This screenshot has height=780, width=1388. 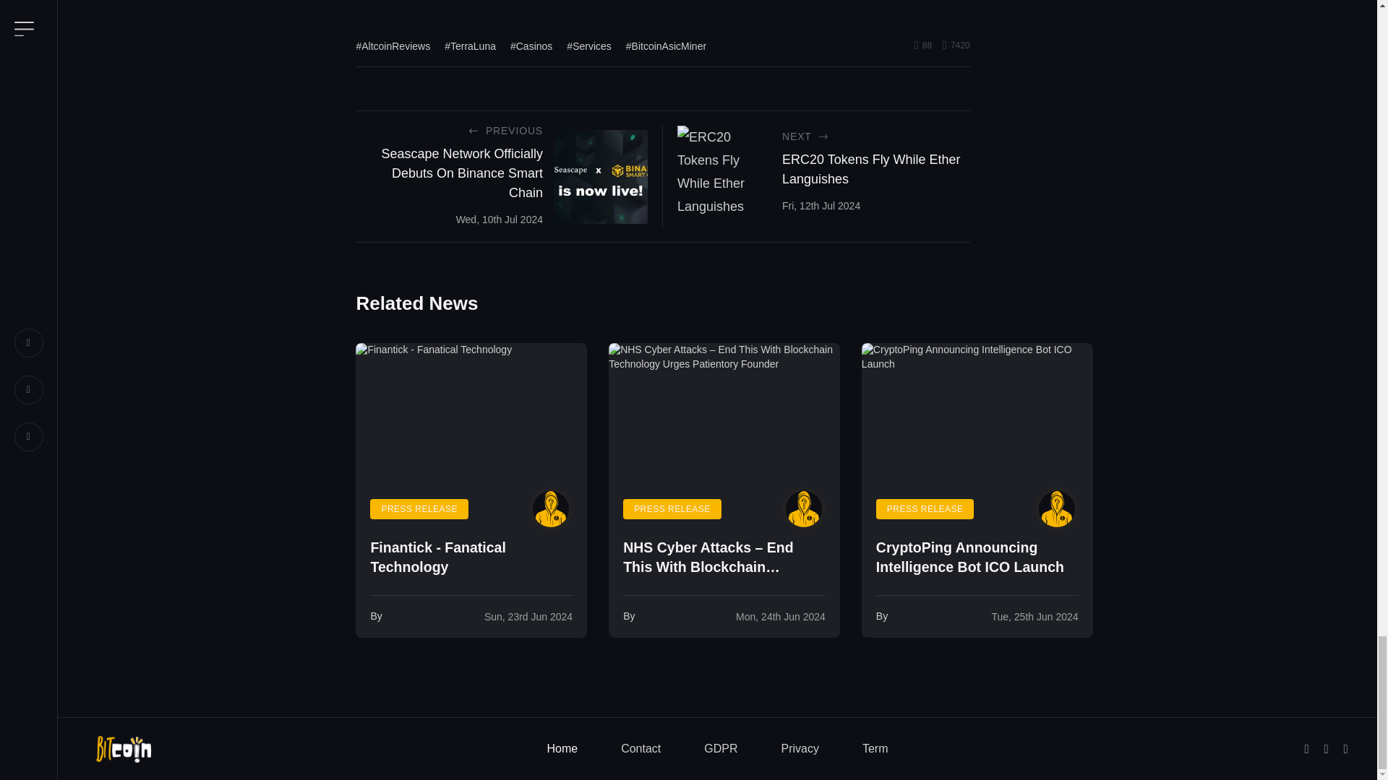 I want to click on Posts by , so click(x=1057, y=509).